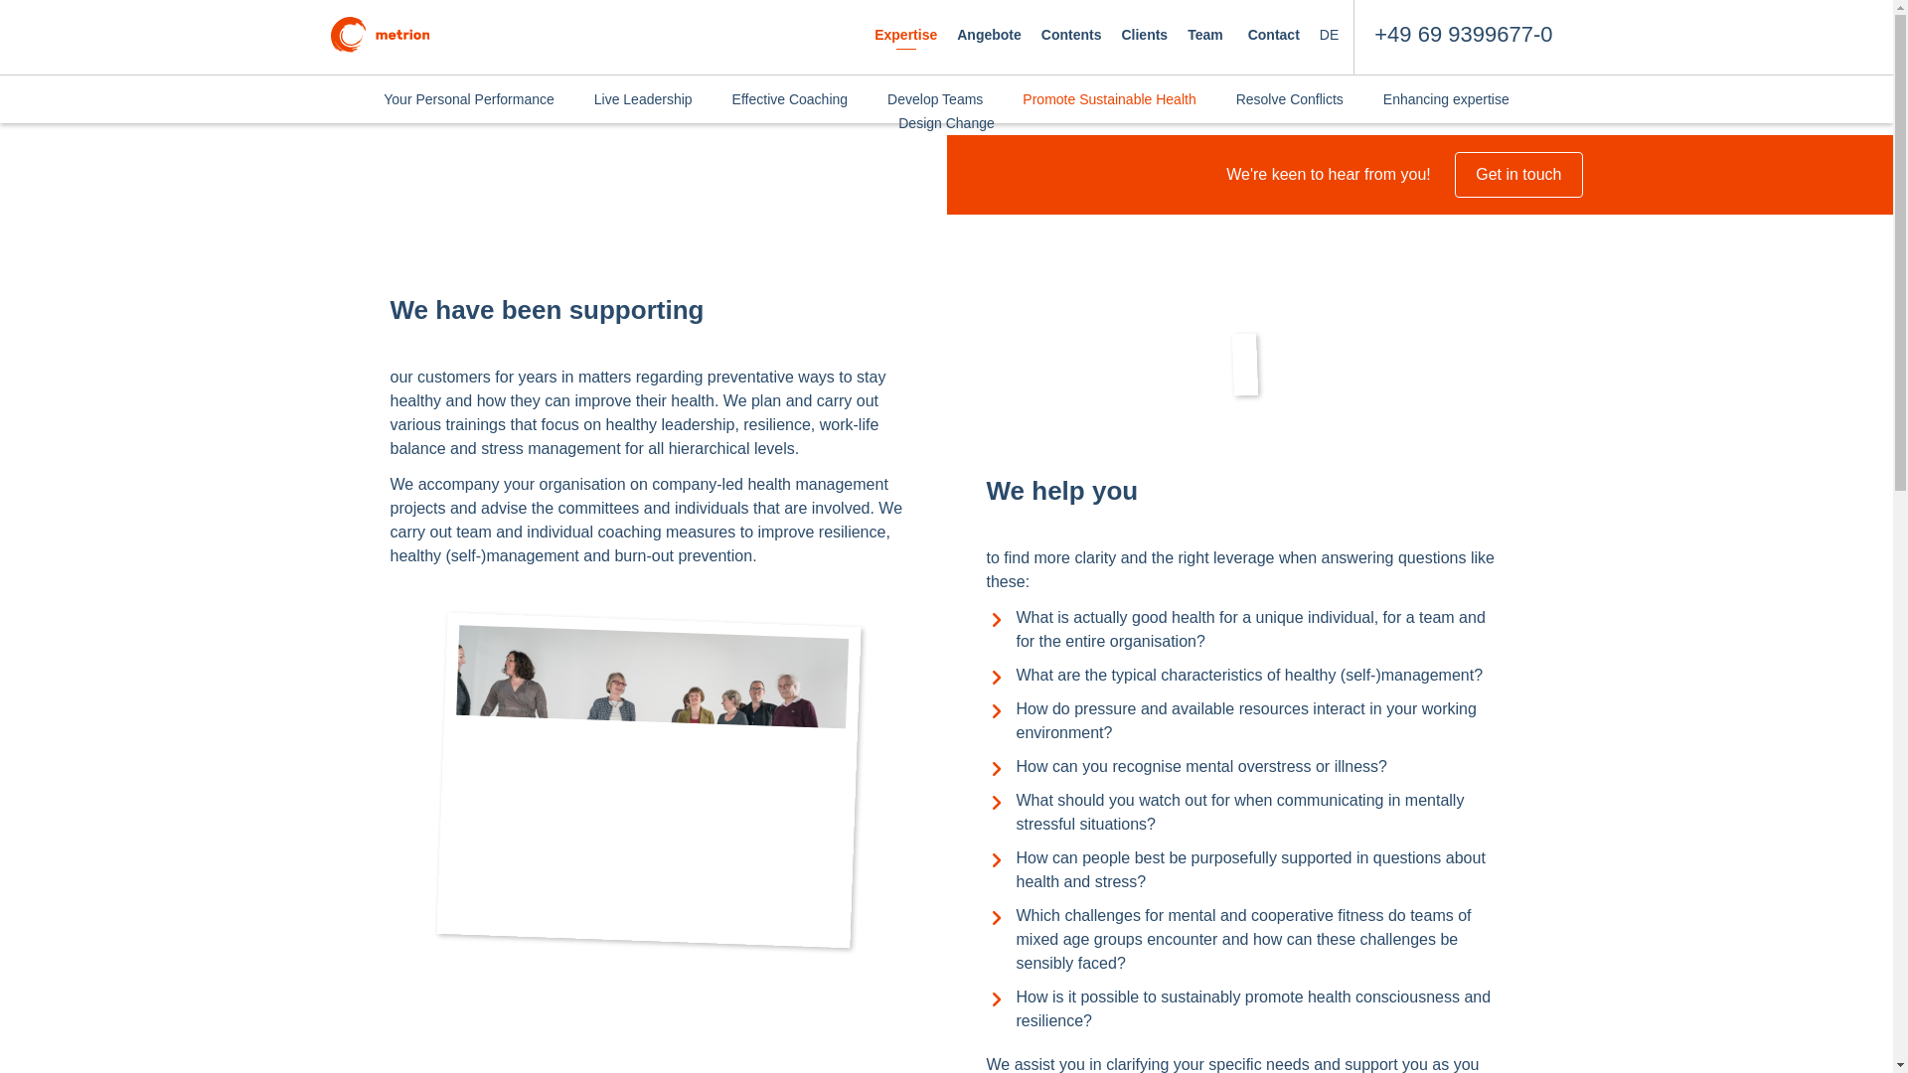 The height and width of the screenshot is (1073, 1908). What do you see at coordinates (1071, 37) in the screenshot?
I see `Contents` at bounding box center [1071, 37].